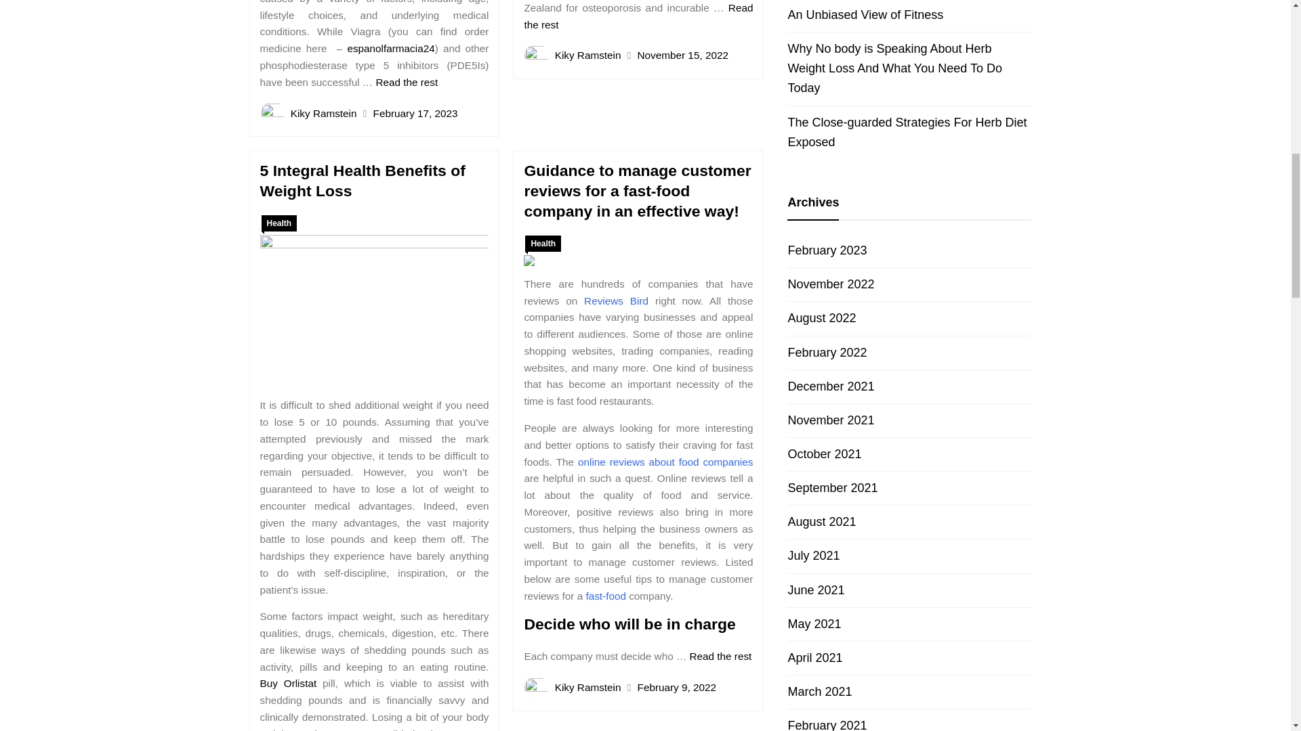  Describe the element at coordinates (289, 684) in the screenshot. I see `Buy Orlistat` at that location.